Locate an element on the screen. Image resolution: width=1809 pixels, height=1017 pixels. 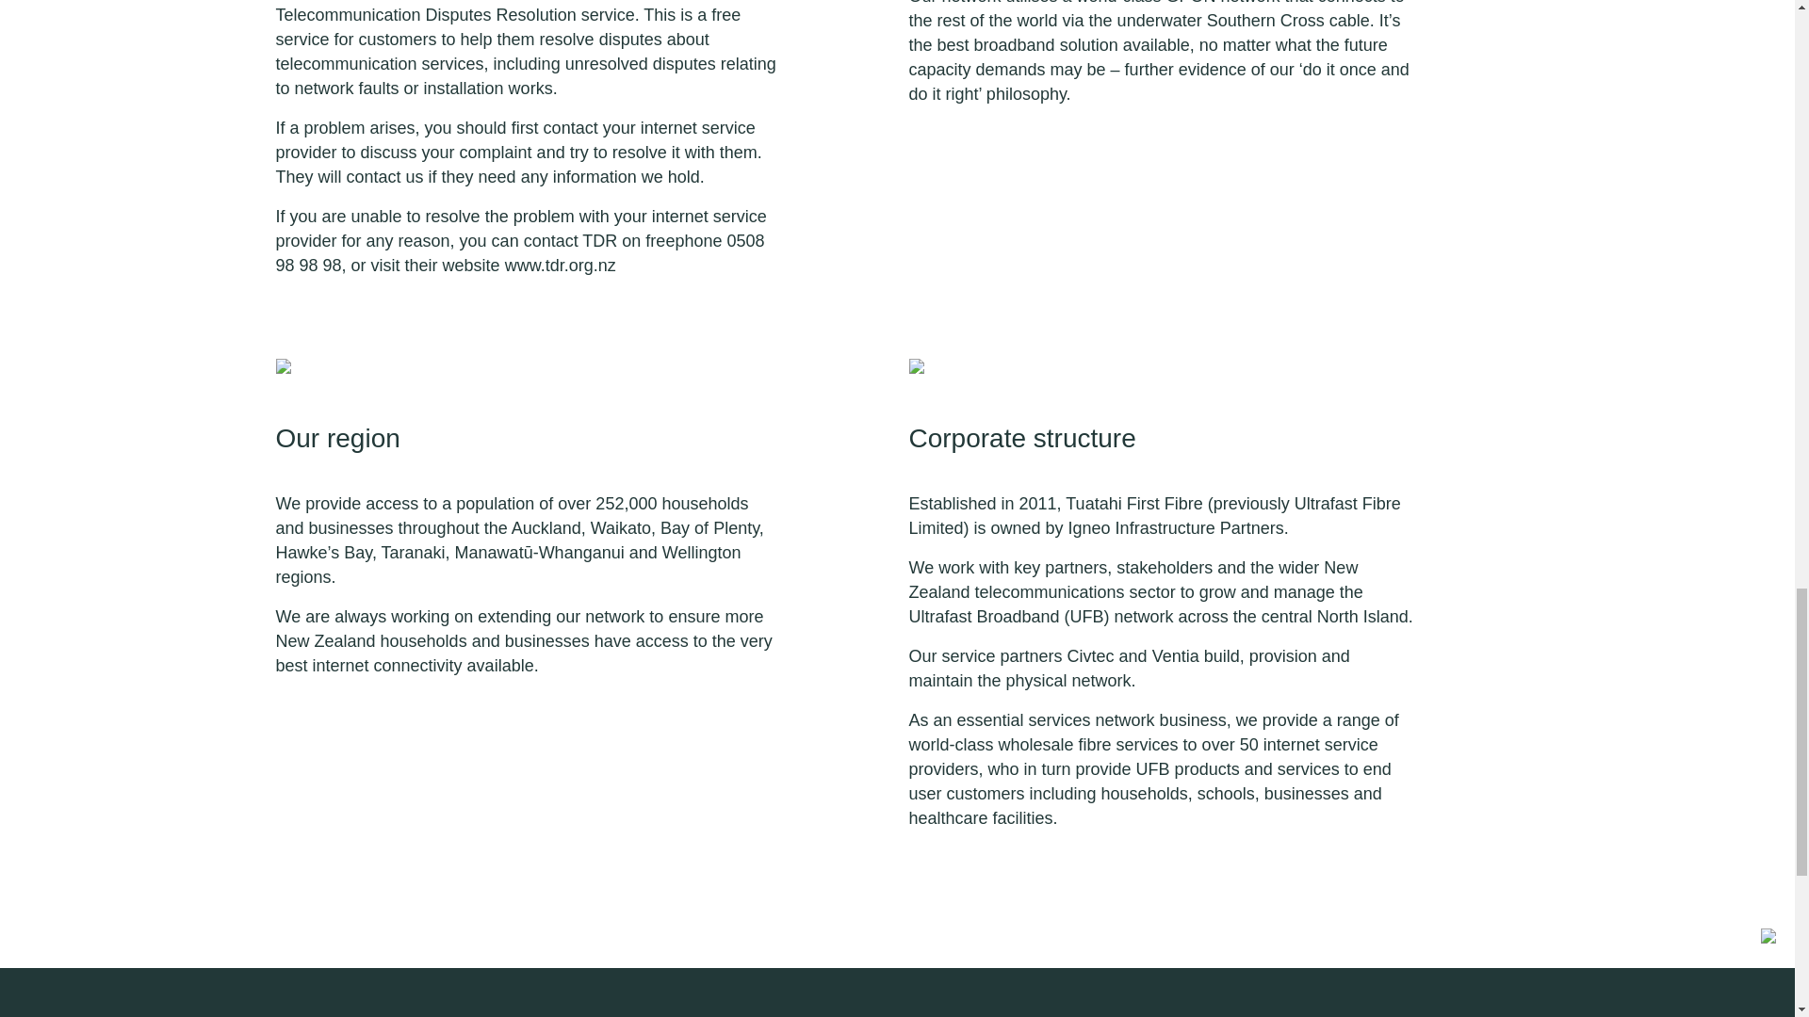
0508 98 98 98 is located at coordinates (518, 252).